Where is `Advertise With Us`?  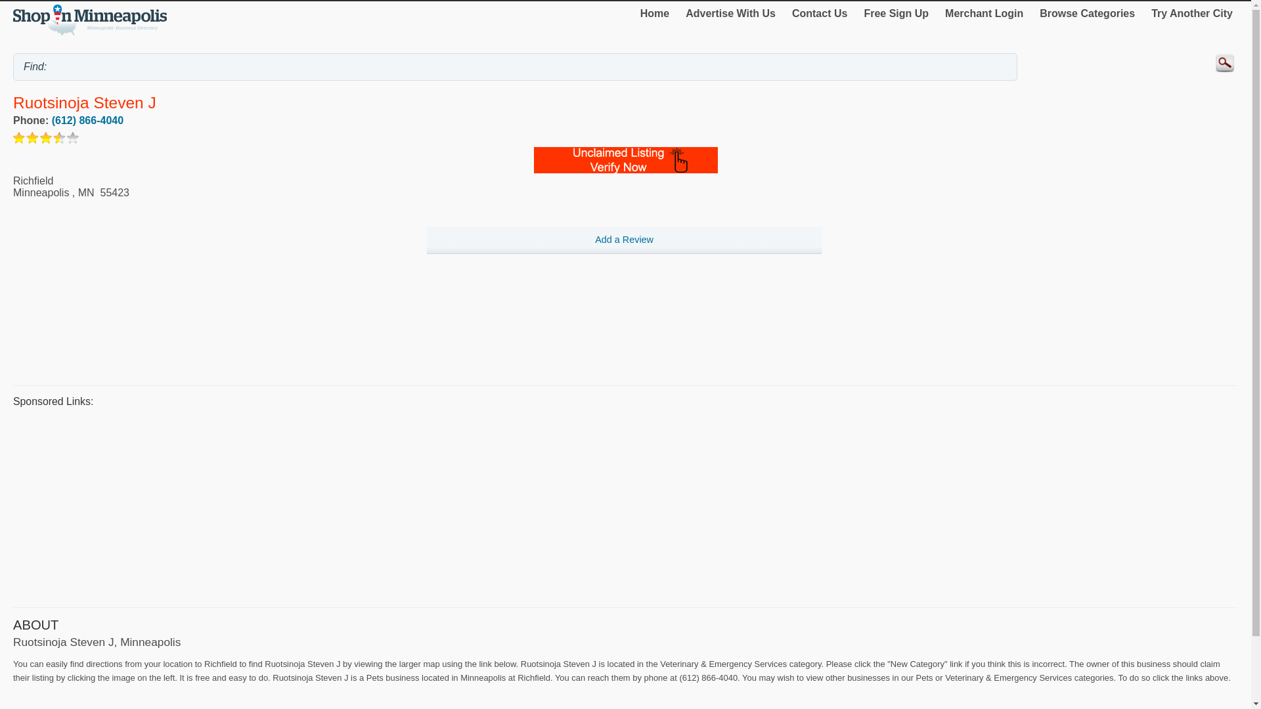
Advertise With Us is located at coordinates (730, 13).